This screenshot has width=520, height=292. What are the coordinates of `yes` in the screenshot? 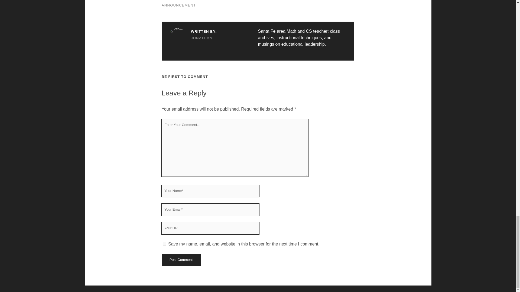 It's located at (164, 244).